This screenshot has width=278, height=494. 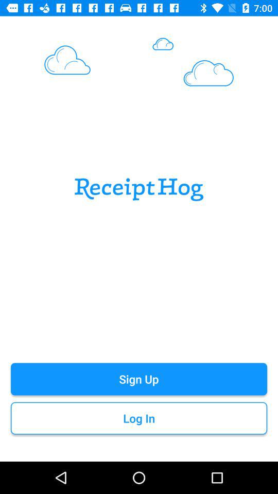 What do you see at coordinates (139, 379) in the screenshot?
I see `launch the sign up icon` at bounding box center [139, 379].